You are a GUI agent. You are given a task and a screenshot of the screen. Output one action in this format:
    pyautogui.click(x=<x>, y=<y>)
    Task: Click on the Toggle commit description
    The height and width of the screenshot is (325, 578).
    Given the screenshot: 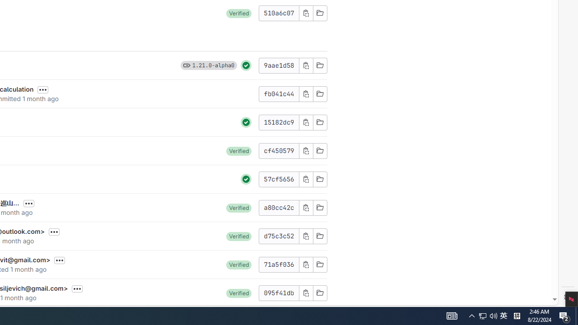 What is the action you would take?
    pyautogui.click(x=77, y=289)
    